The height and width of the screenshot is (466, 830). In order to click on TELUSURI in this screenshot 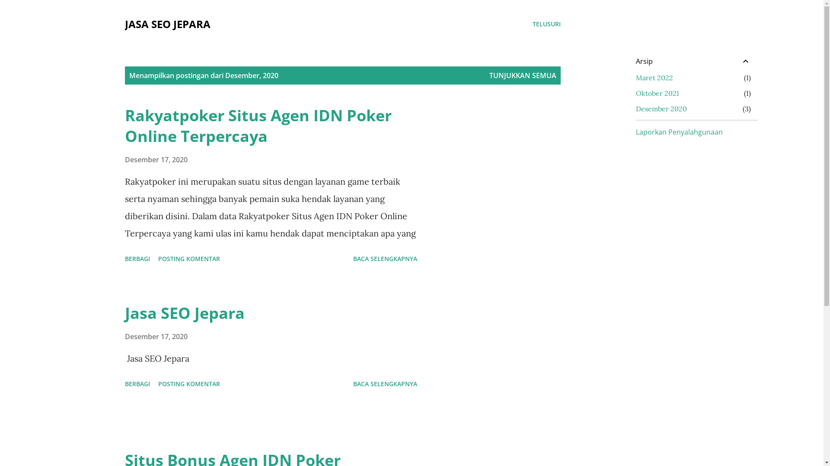, I will do `click(546, 24)`.